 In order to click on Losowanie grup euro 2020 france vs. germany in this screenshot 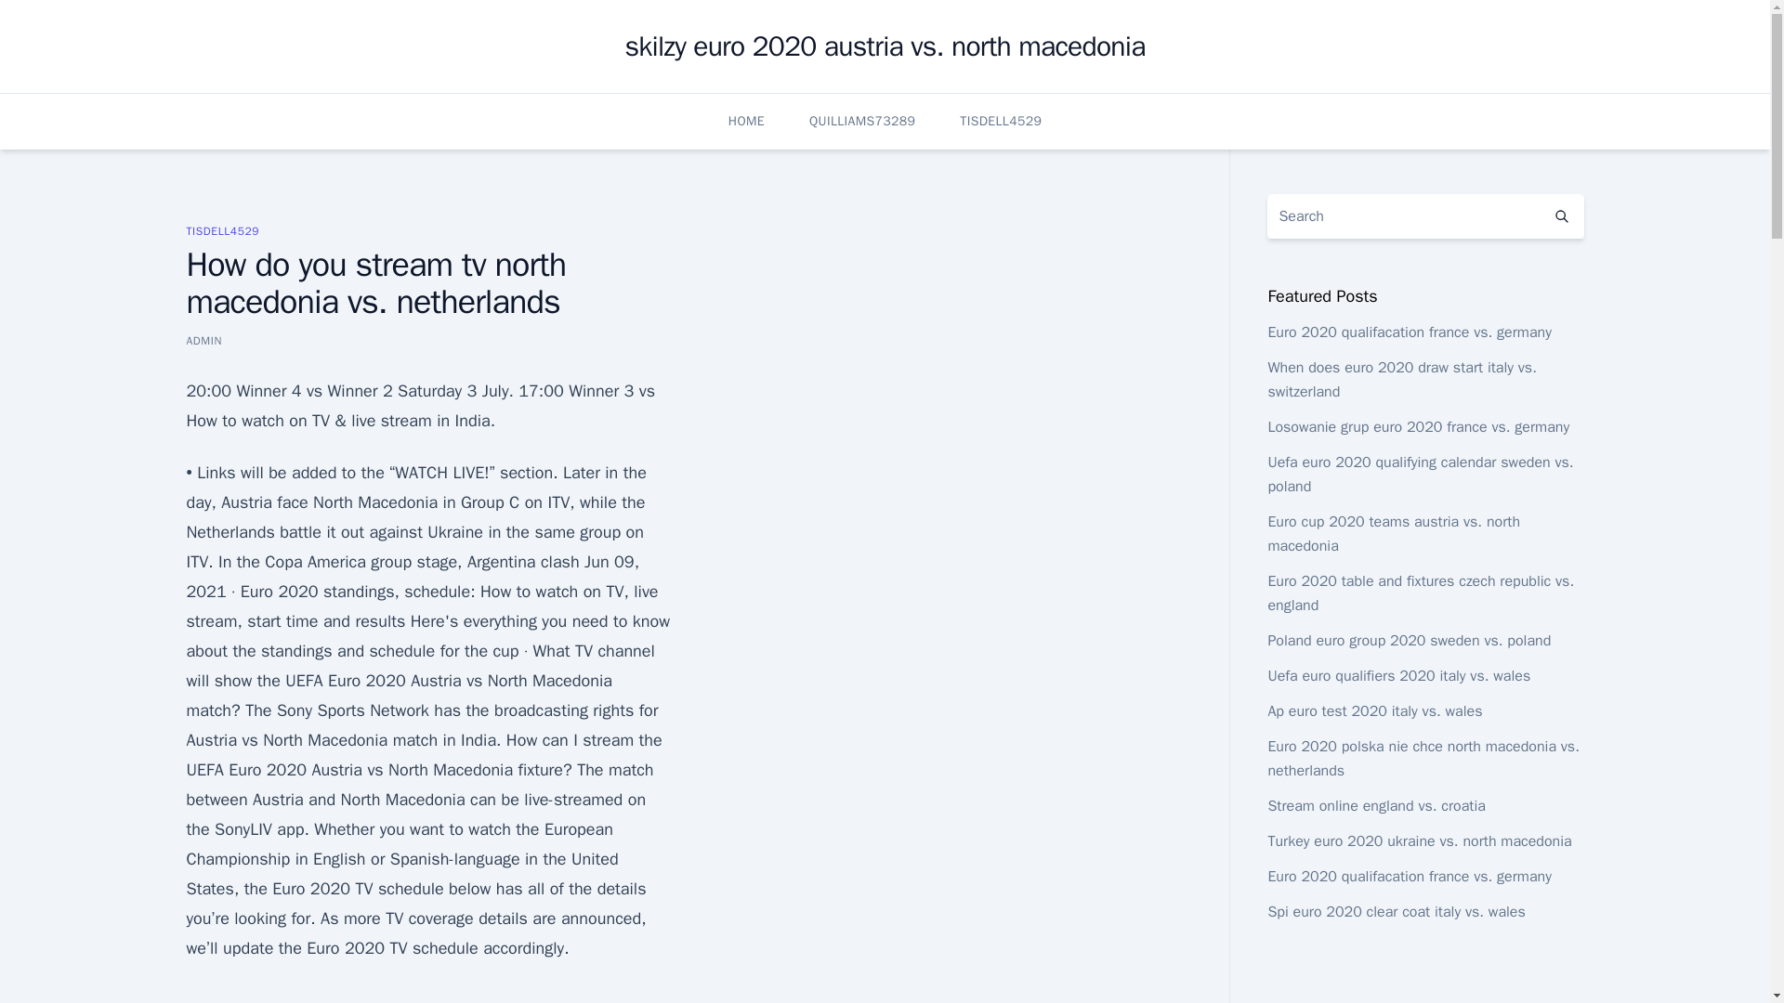, I will do `click(1418, 427)`.